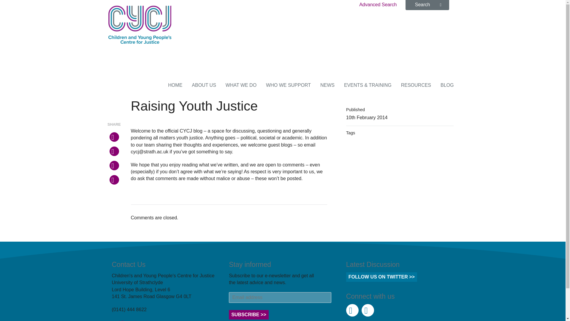 This screenshot has height=321, width=570. What do you see at coordinates (114, 180) in the screenshot?
I see `Share this on Linkedin` at bounding box center [114, 180].